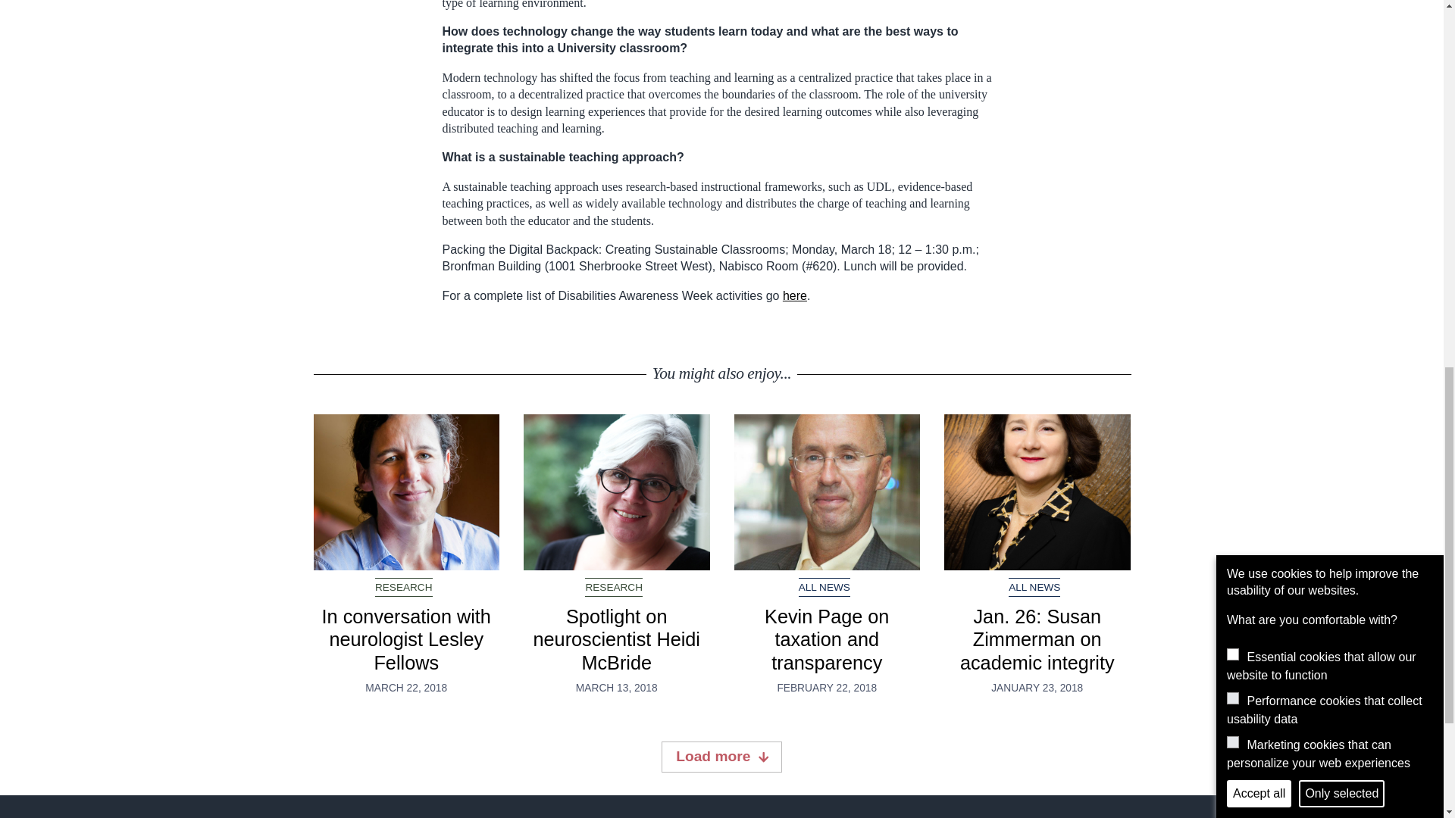  Describe the element at coordinates (614, 587) in the screenshot. I see `RESEARCH` at that location.